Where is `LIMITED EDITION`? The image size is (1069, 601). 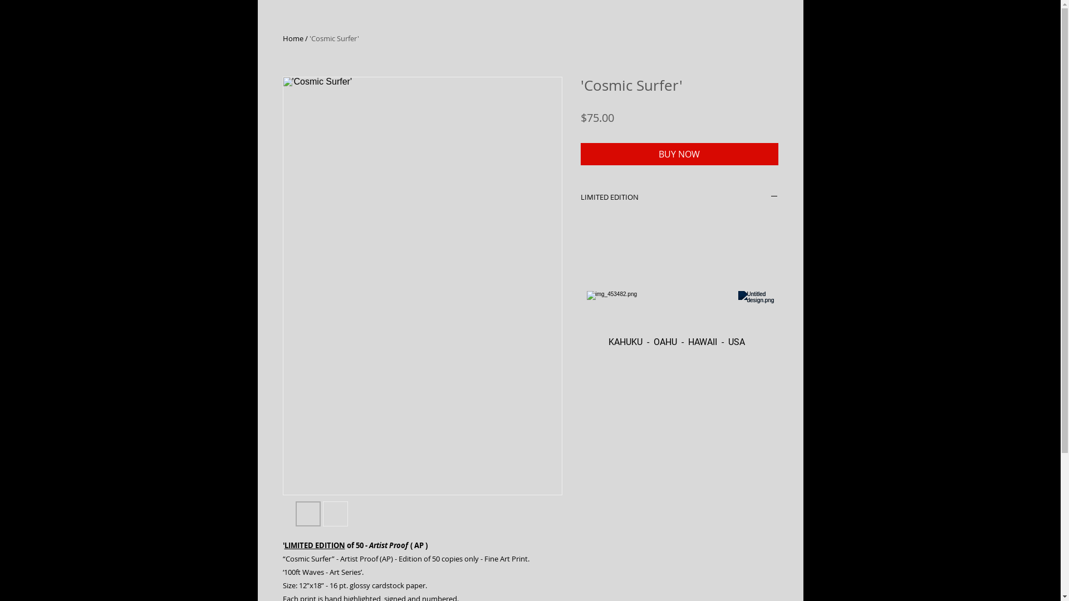
LIMITED EDITION is located at coordinates (679, 197).